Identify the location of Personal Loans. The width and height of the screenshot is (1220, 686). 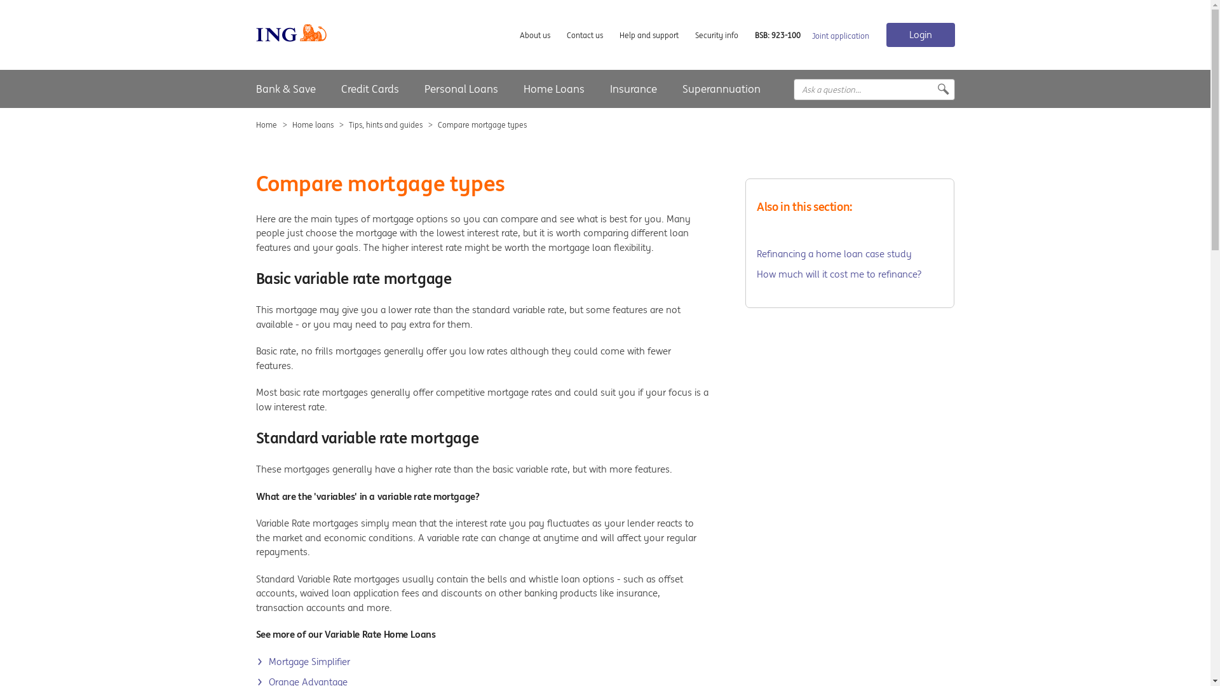
(461, 89).